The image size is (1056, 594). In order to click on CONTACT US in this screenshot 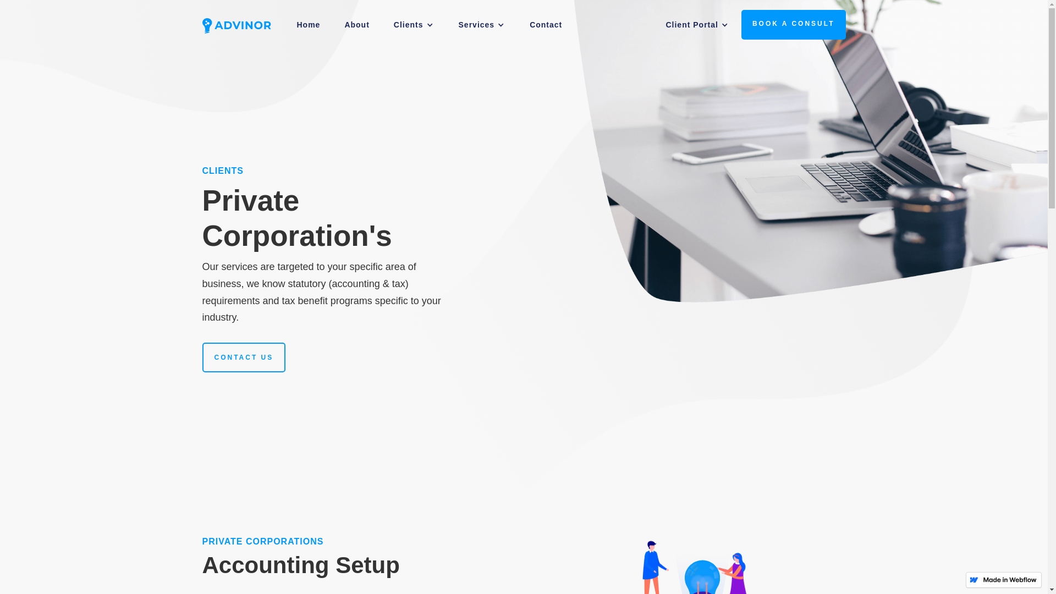, I will do `click(244, 358)`.